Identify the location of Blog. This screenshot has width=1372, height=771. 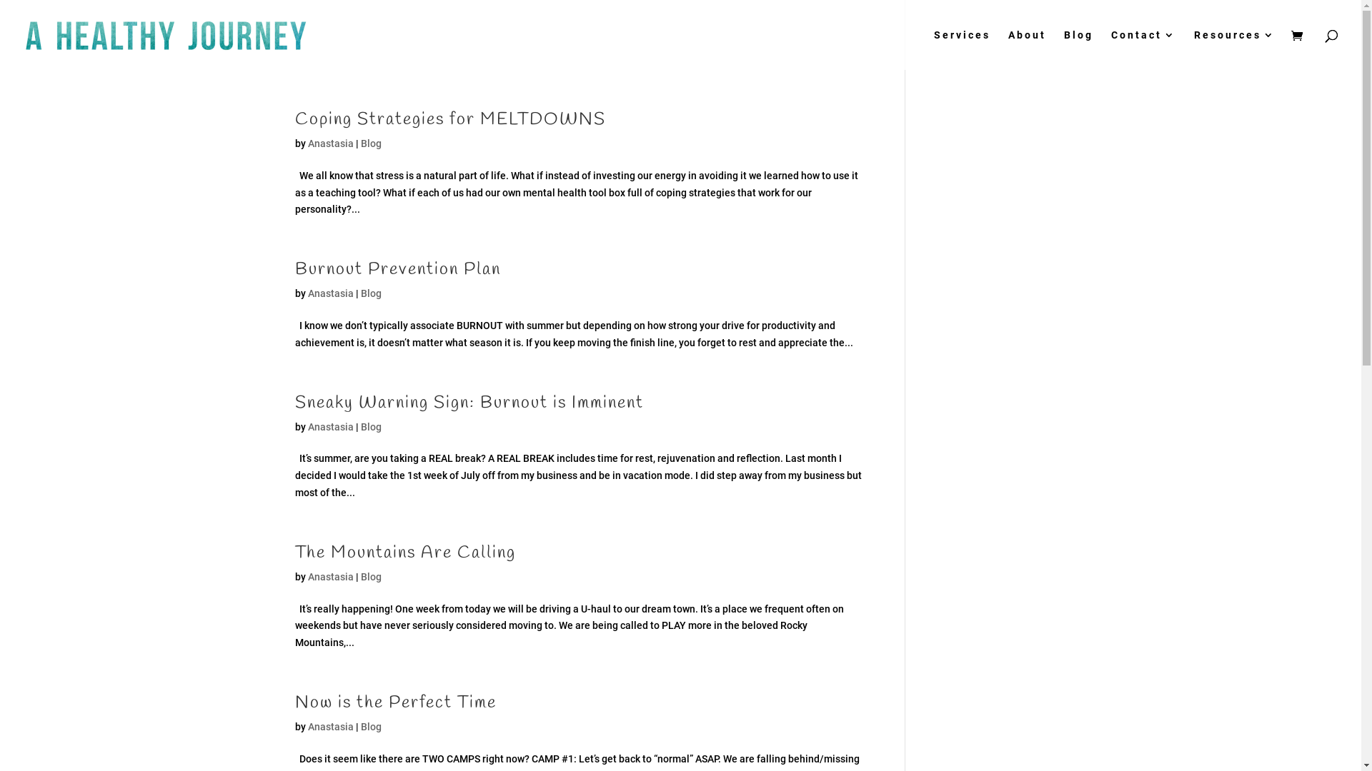
(1079, 50).